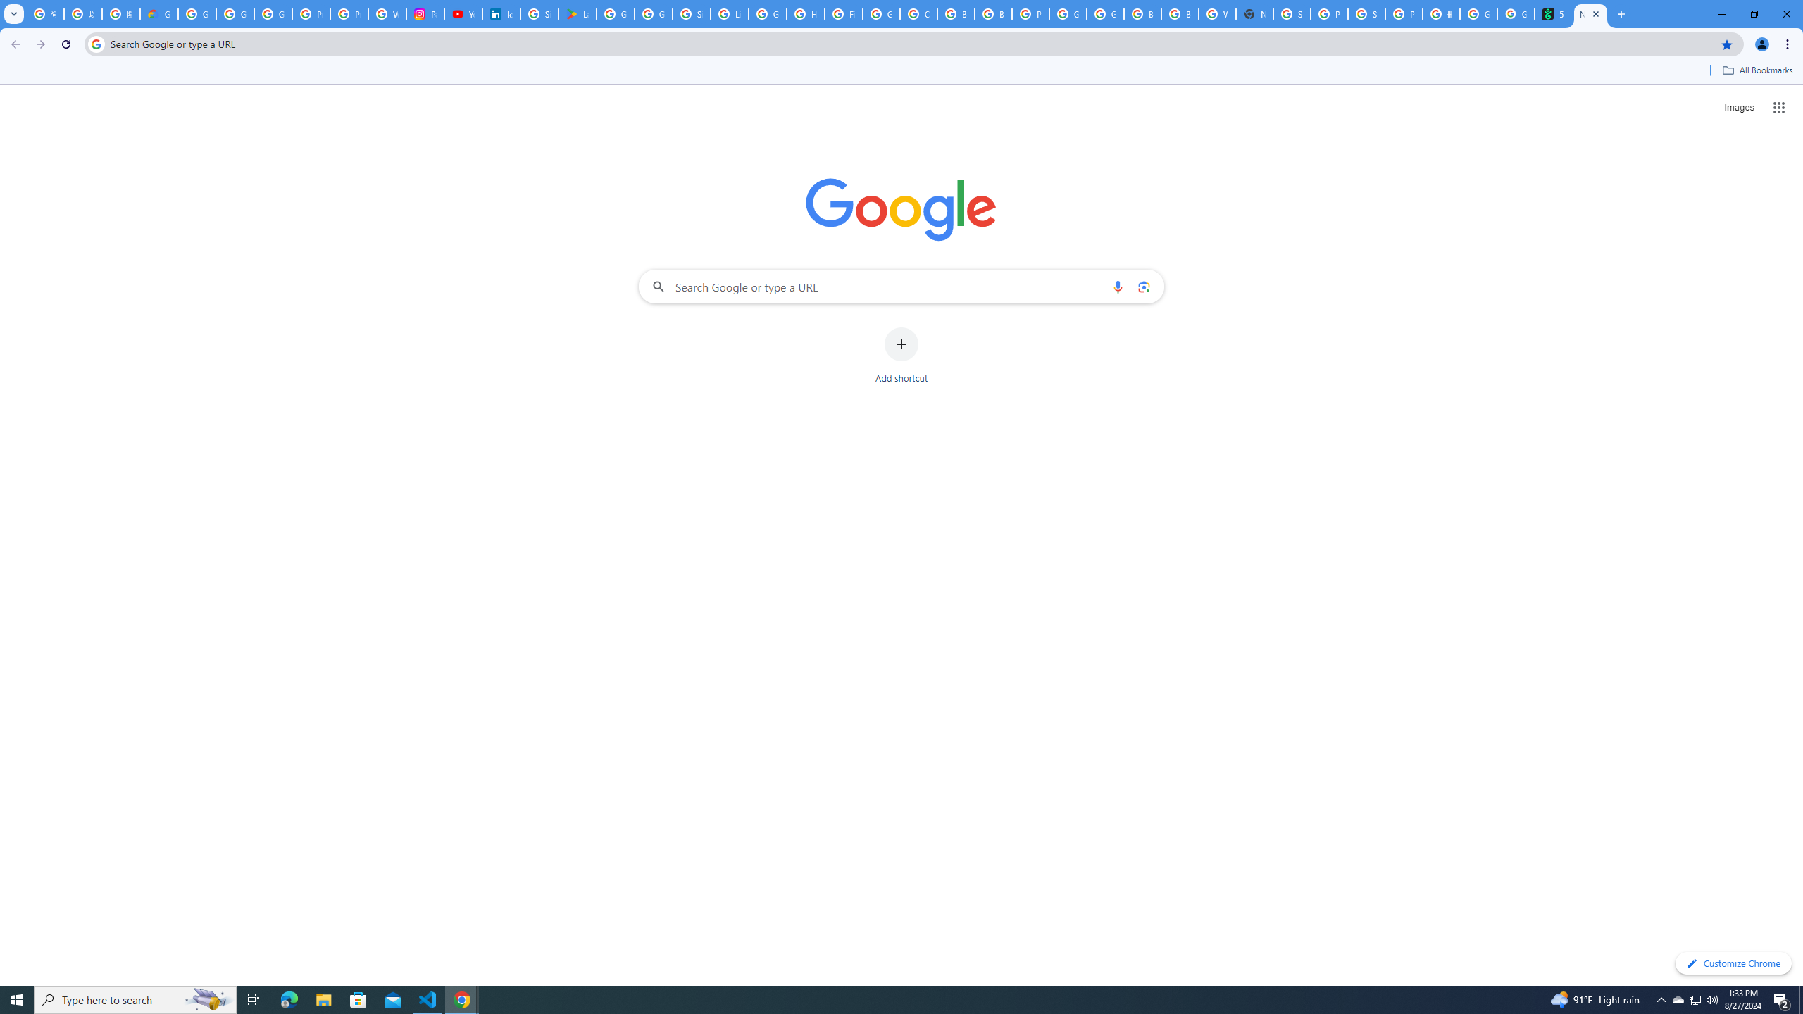 The width and height of the screenshot is (1803, 1014). What do you see at coordinates (1105, 14) in the screenshot?
I see `Google Cloud Platform` at bounding box center [1105, 14].